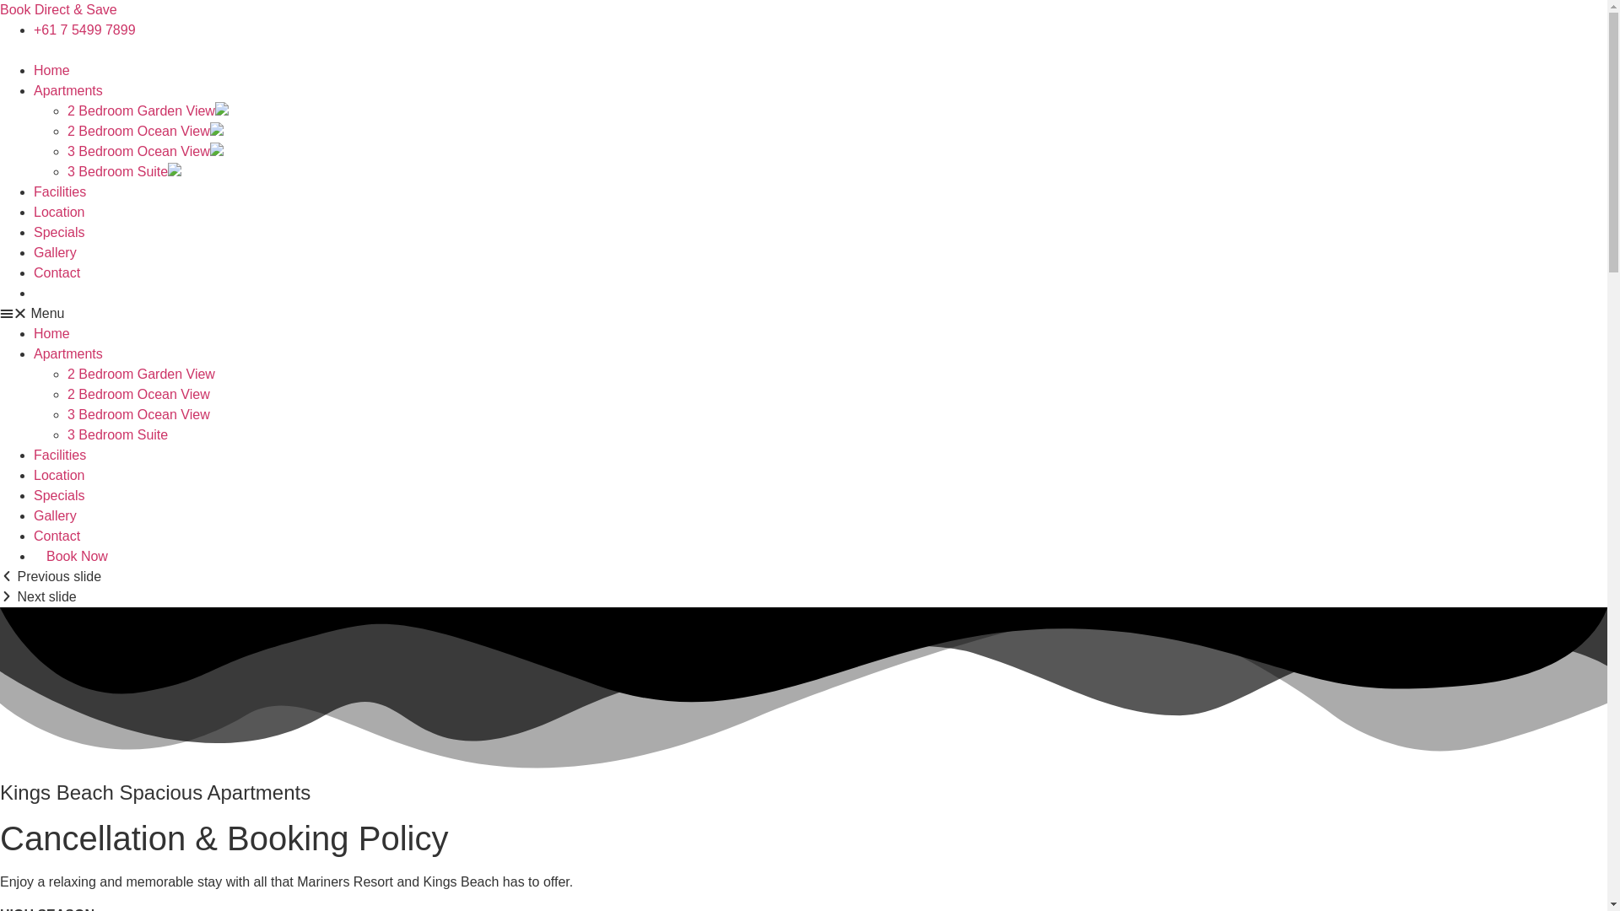  I want to click on 3 Bedroom Ocean View, so click(145, 152).